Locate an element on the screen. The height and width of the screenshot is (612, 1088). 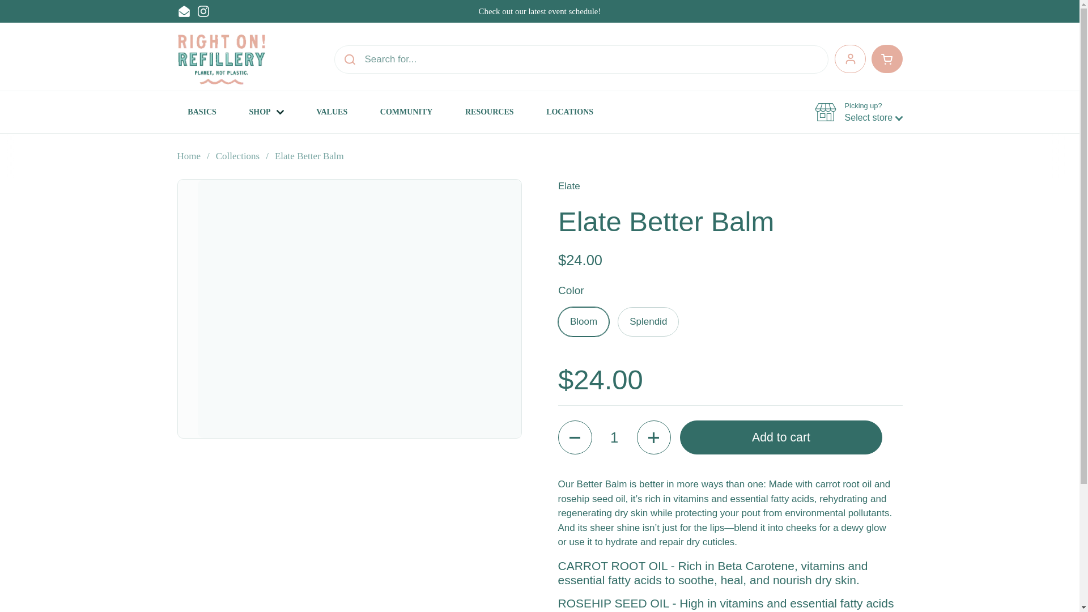
Open cart is located at coordinates (887, 58).